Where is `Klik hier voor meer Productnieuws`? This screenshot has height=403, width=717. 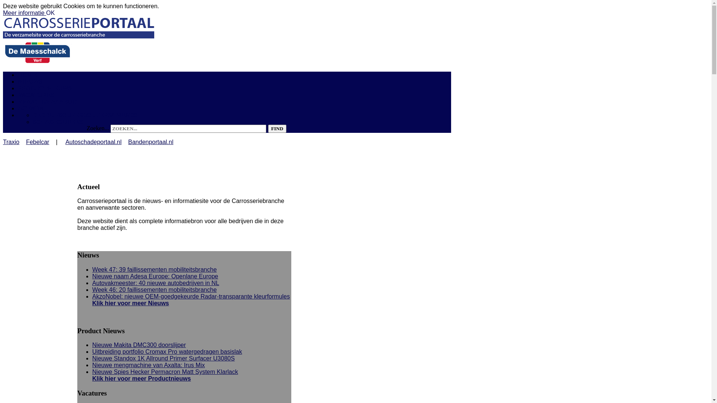
Klik hier voor meer Productnieuws is located at coordinates (141, 378).